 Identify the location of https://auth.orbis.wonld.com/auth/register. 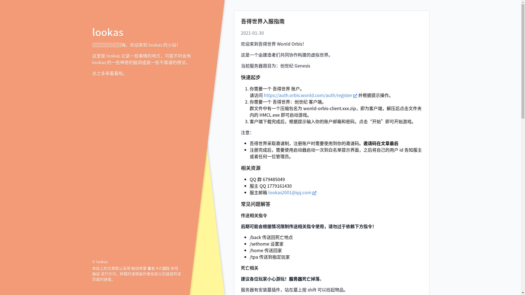
(310, 95).